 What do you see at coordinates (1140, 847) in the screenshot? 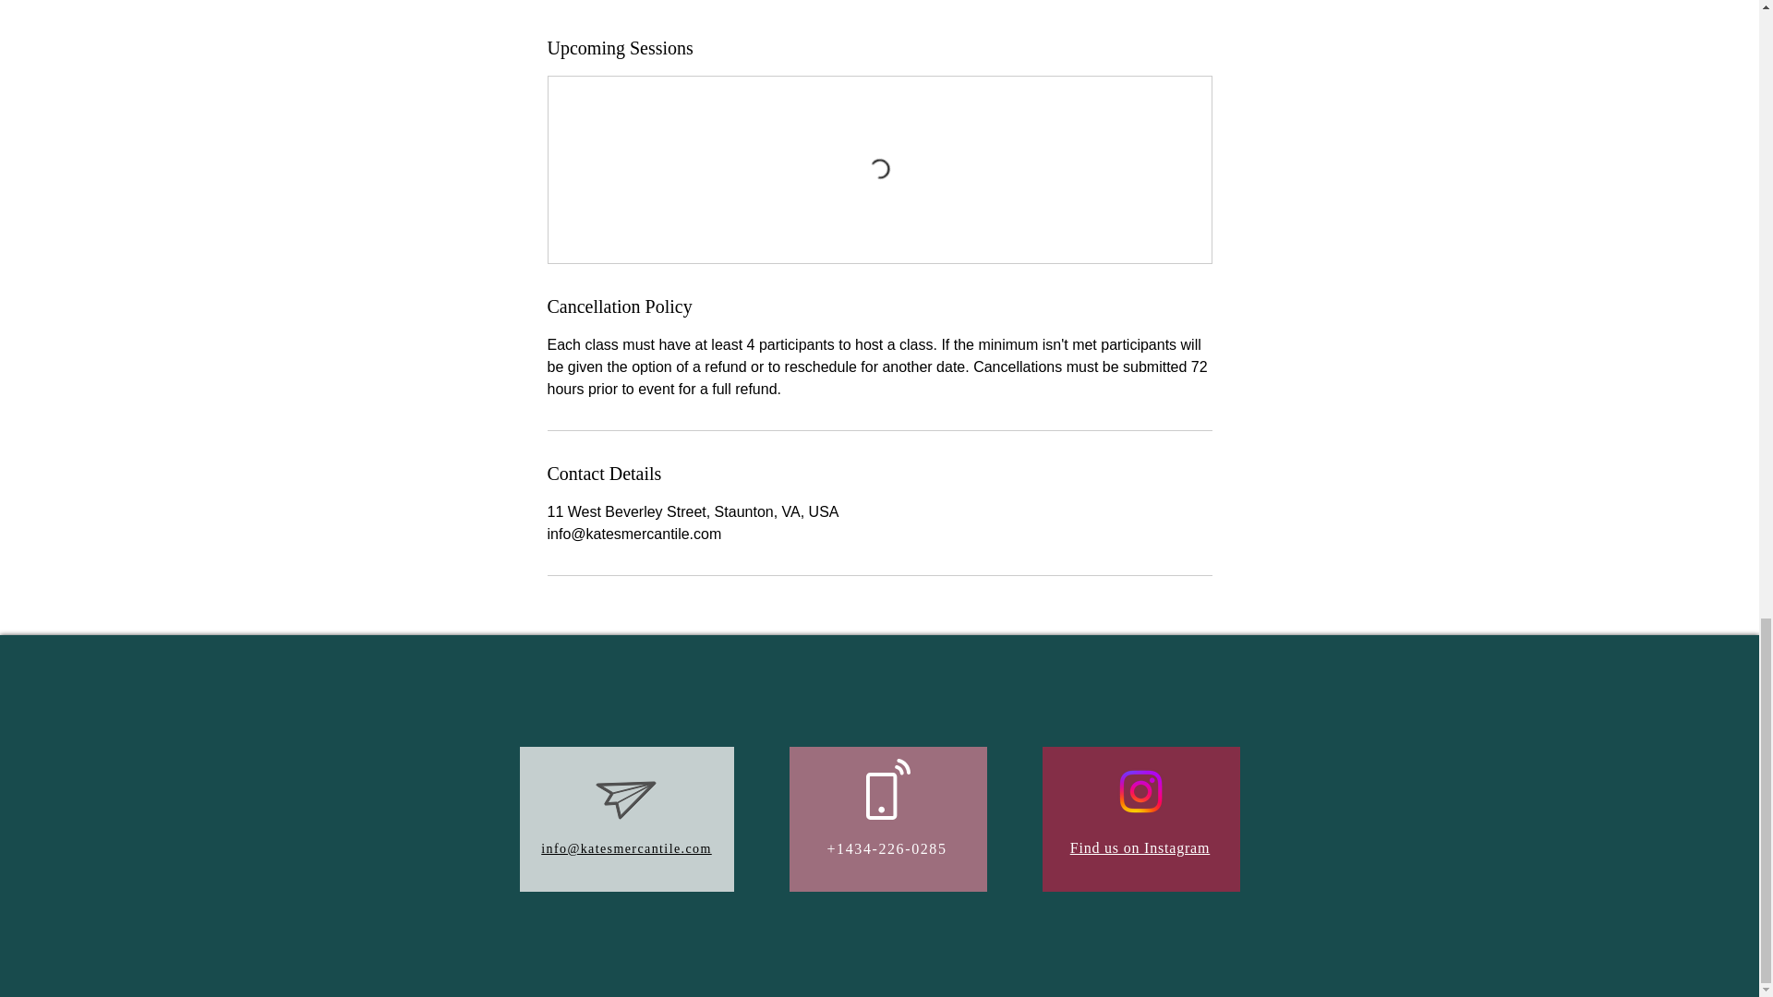
I see `Find us on Instagram` at bounding box center [1140, 847].